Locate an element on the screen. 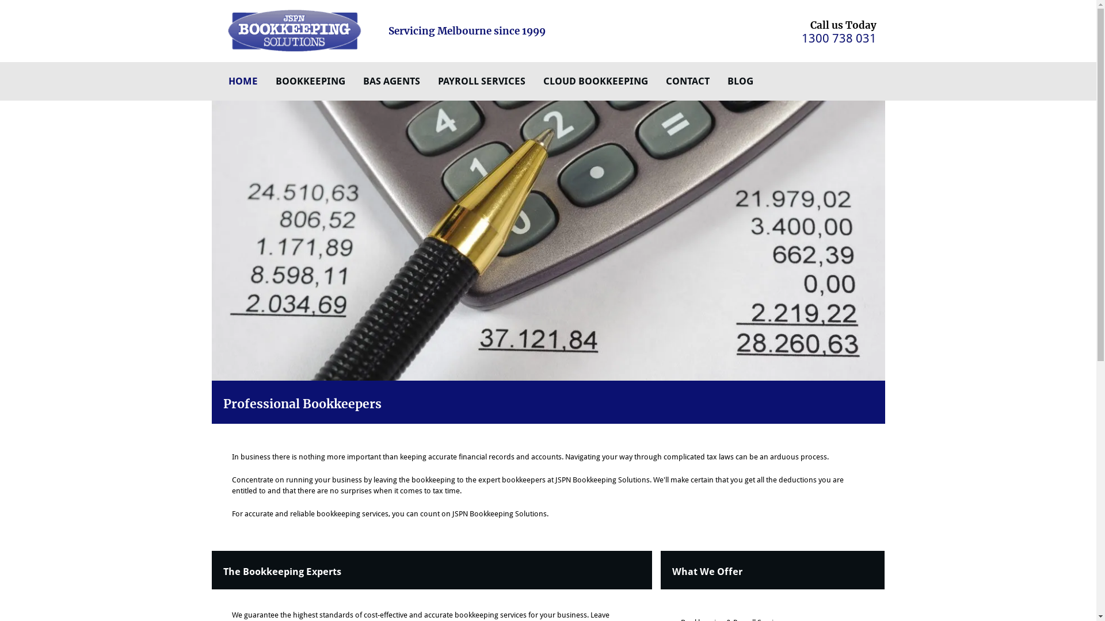 The width and height of the screenshot is (1105, 621). CLOUD BOOKKEEPING is located at coordinates (596, 82).